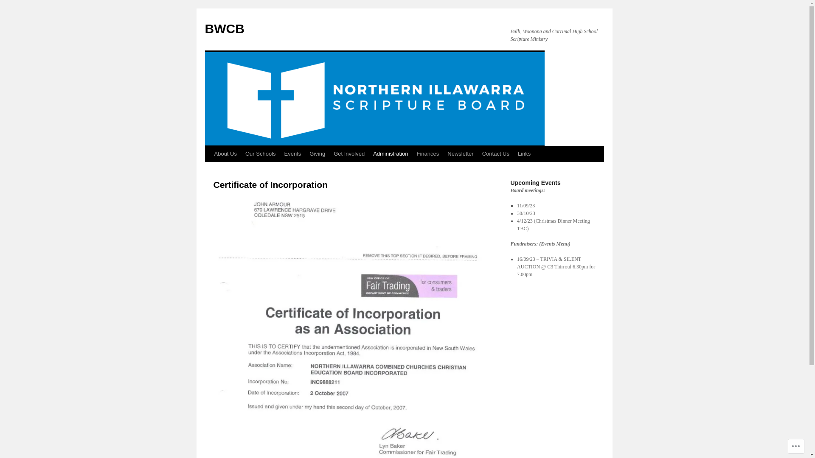 This screenshot has width=815, height=458. Describe the element at coordinates (293, 154) in the screenshot. I see `Events` at that location.